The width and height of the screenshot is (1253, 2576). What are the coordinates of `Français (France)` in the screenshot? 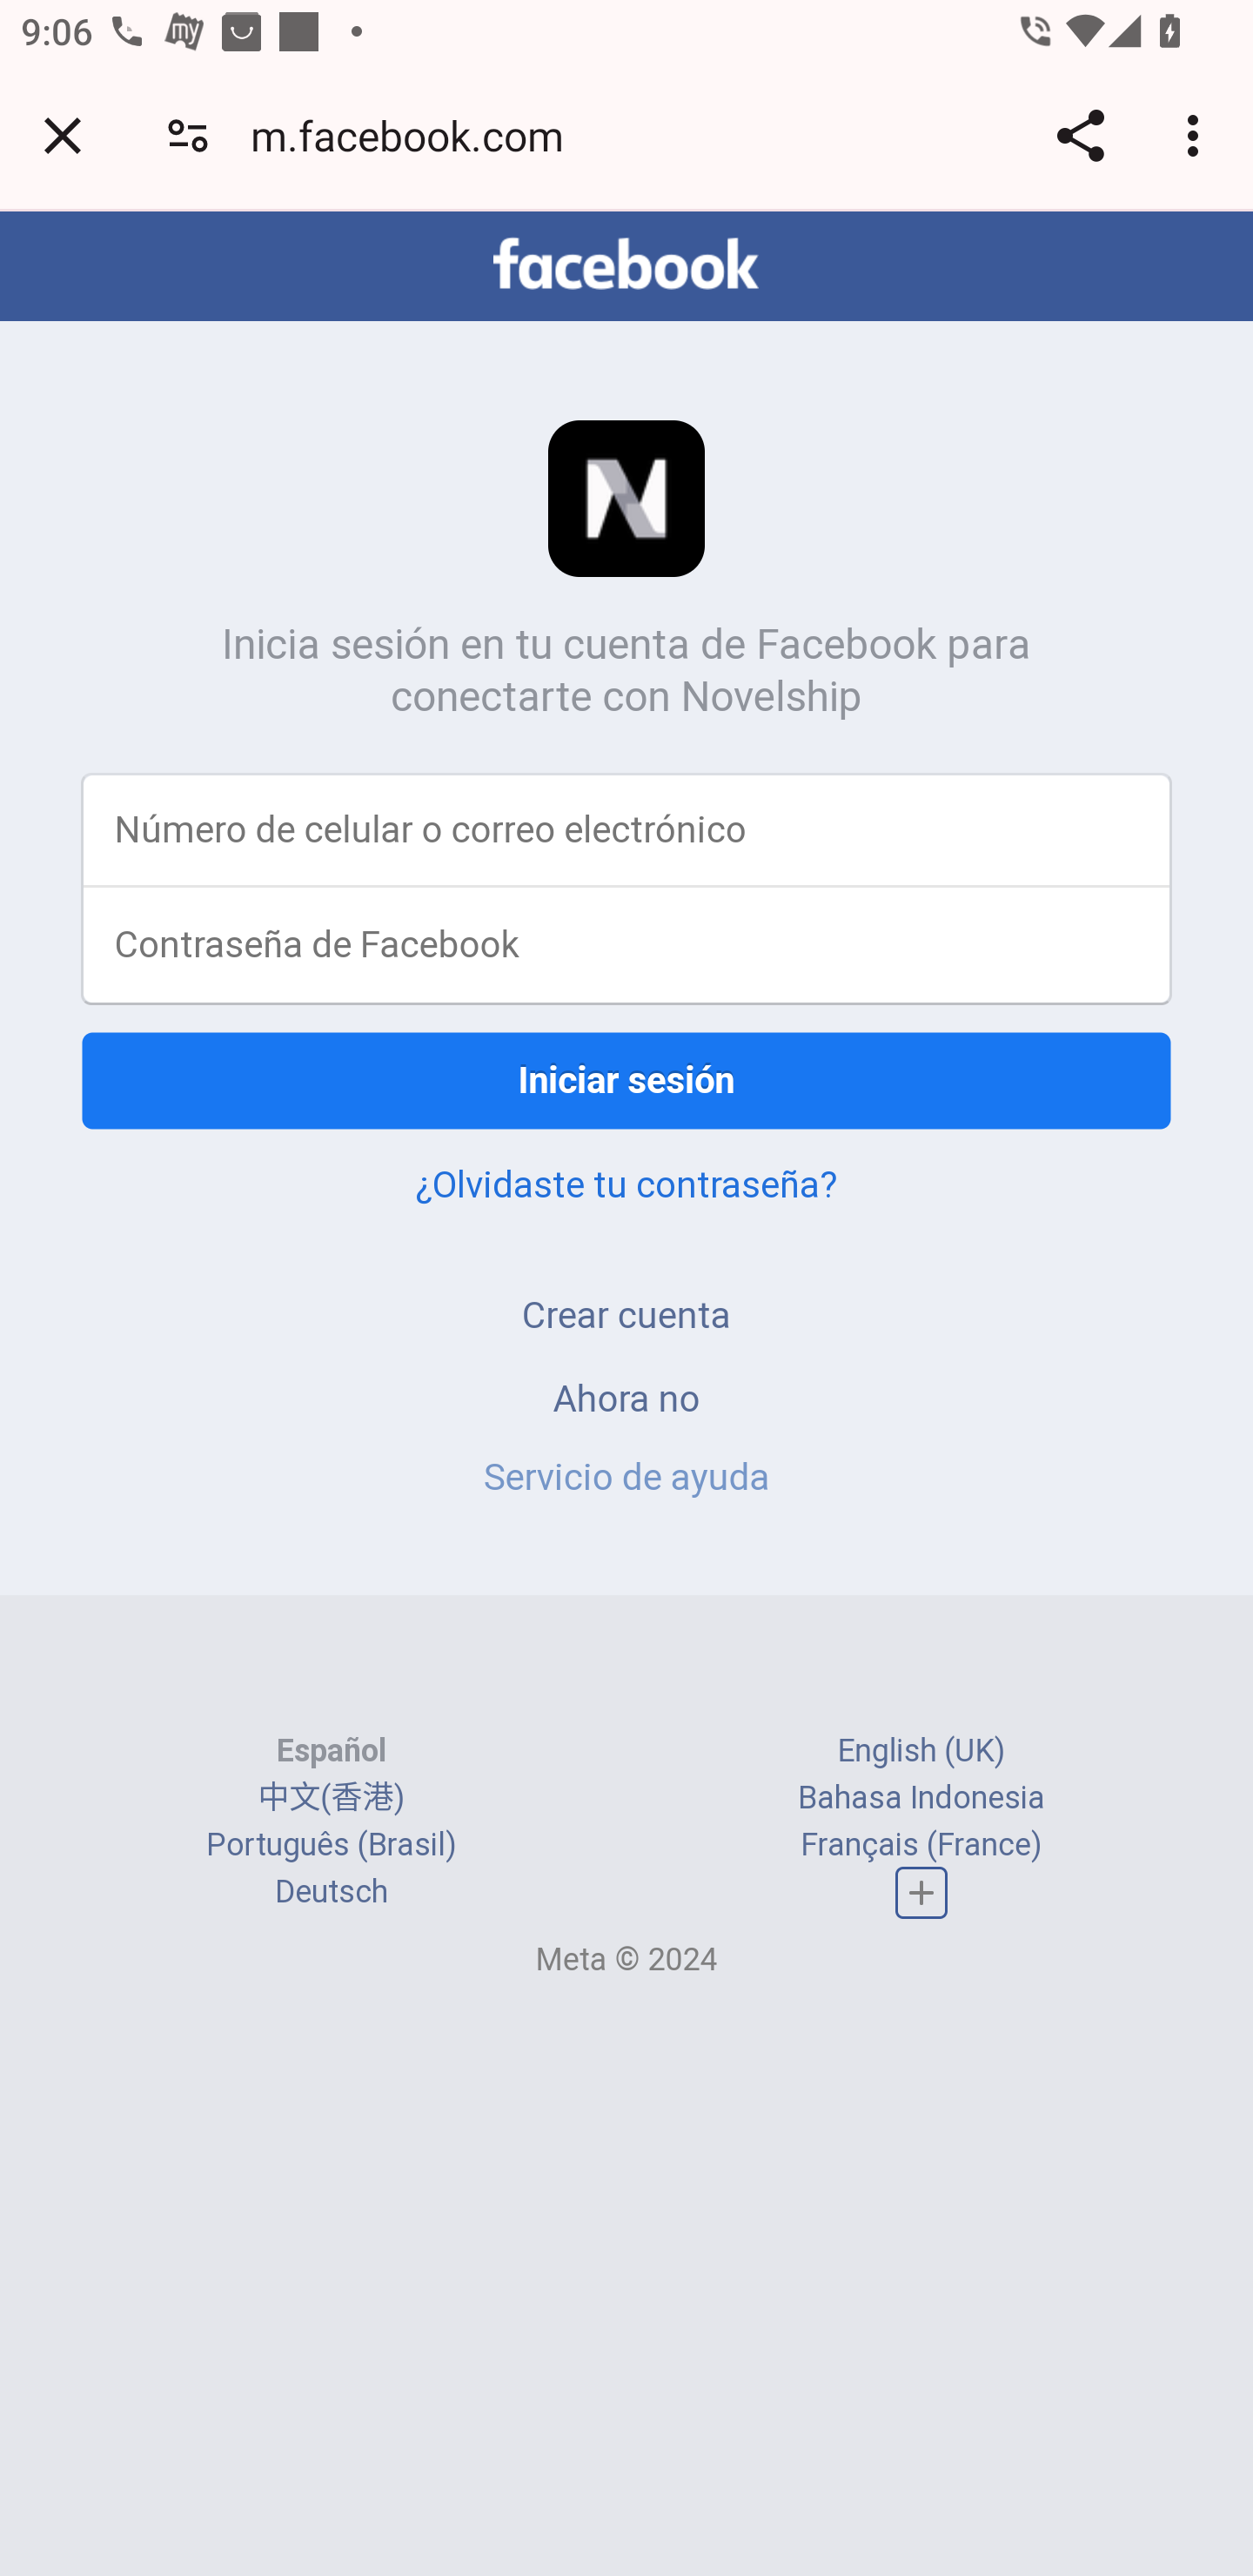 It's located at (921, 1844).